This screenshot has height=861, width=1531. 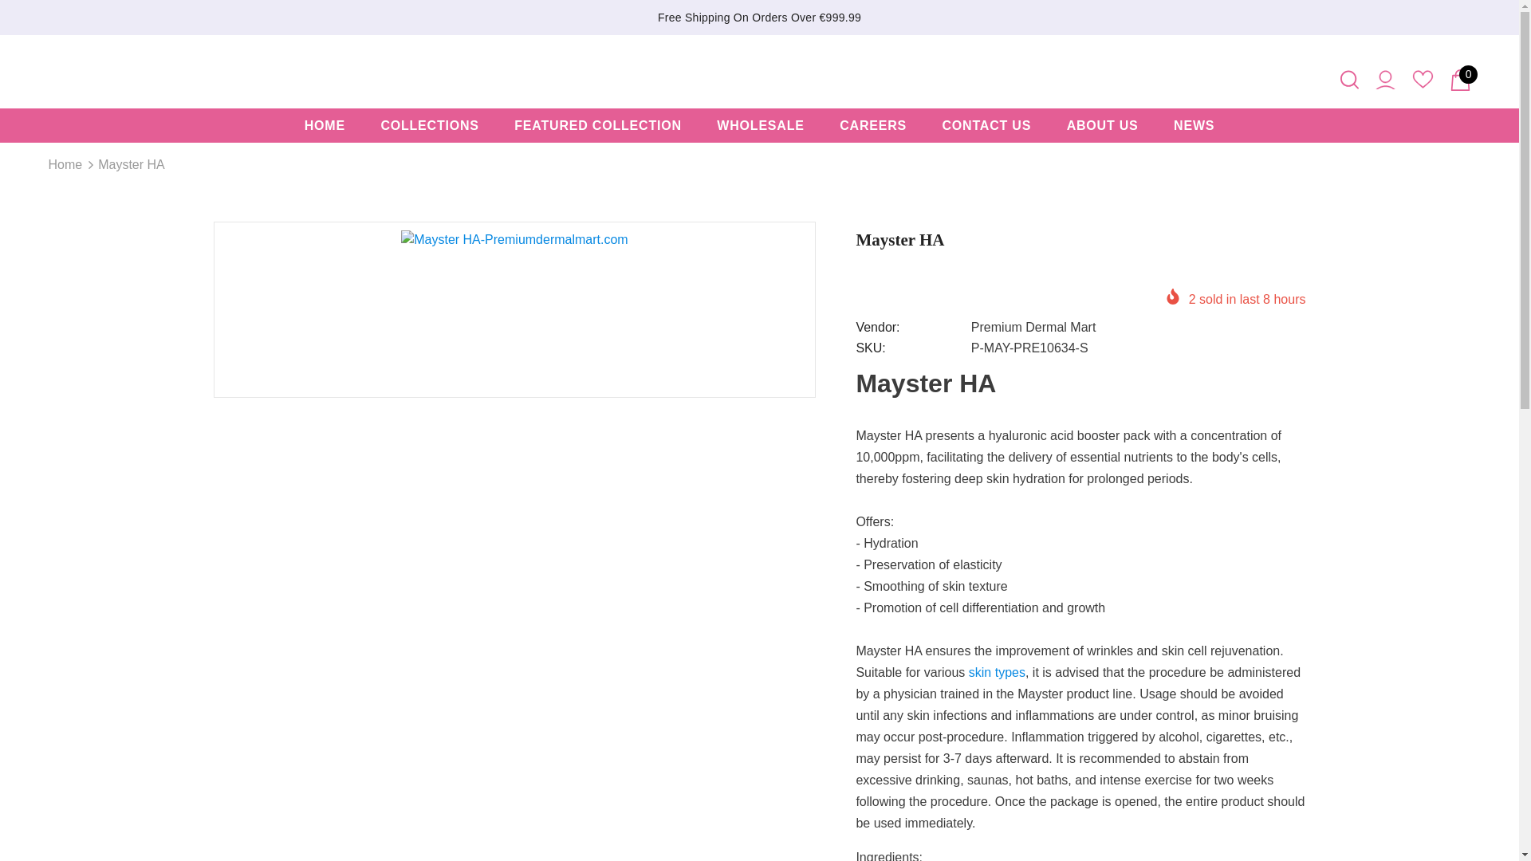 I want to click on CAREERS, so click(x=872, y=126).